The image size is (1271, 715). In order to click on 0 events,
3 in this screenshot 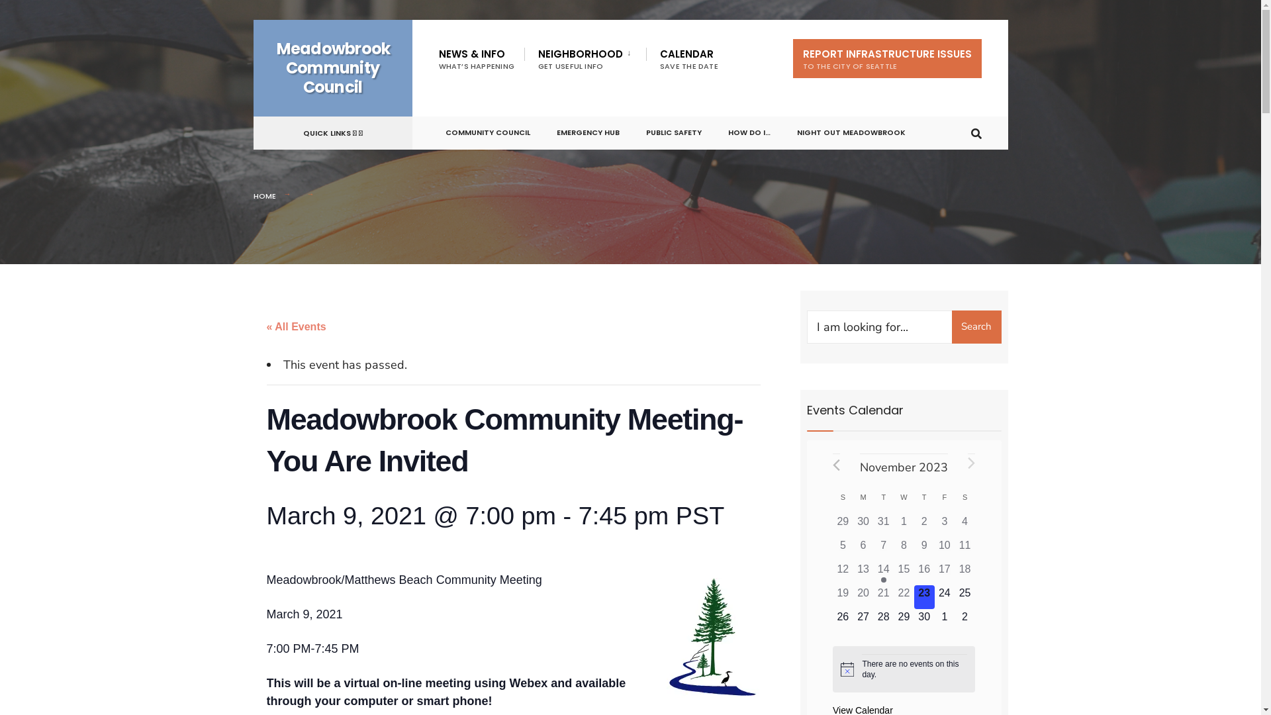, I will do `click(945, 526)`.